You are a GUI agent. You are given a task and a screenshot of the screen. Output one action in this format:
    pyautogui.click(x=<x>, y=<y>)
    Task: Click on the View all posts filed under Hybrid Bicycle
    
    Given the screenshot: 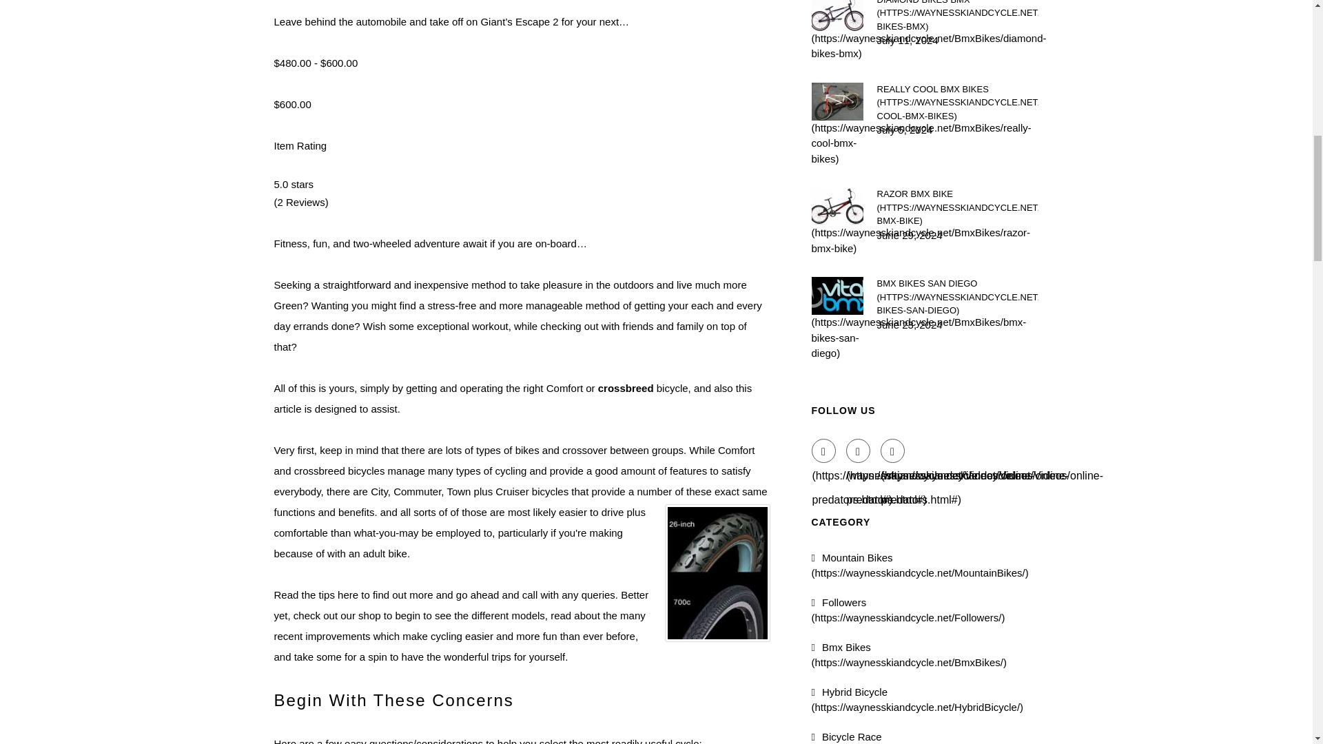 What is the action you would take?
    pyautogui.click(x=918, y=699)
    